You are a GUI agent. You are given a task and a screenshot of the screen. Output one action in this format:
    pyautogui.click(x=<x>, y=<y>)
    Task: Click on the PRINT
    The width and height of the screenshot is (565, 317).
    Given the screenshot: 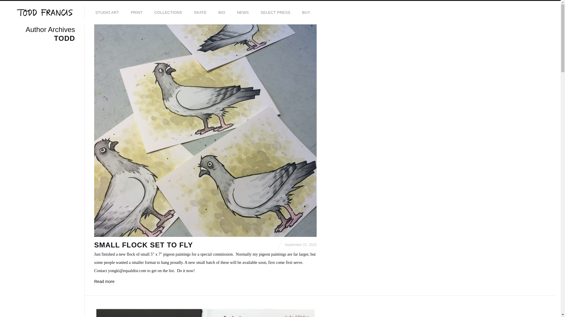 What is the action you would take?
    pyautogui.click(x=137, y=13)
    